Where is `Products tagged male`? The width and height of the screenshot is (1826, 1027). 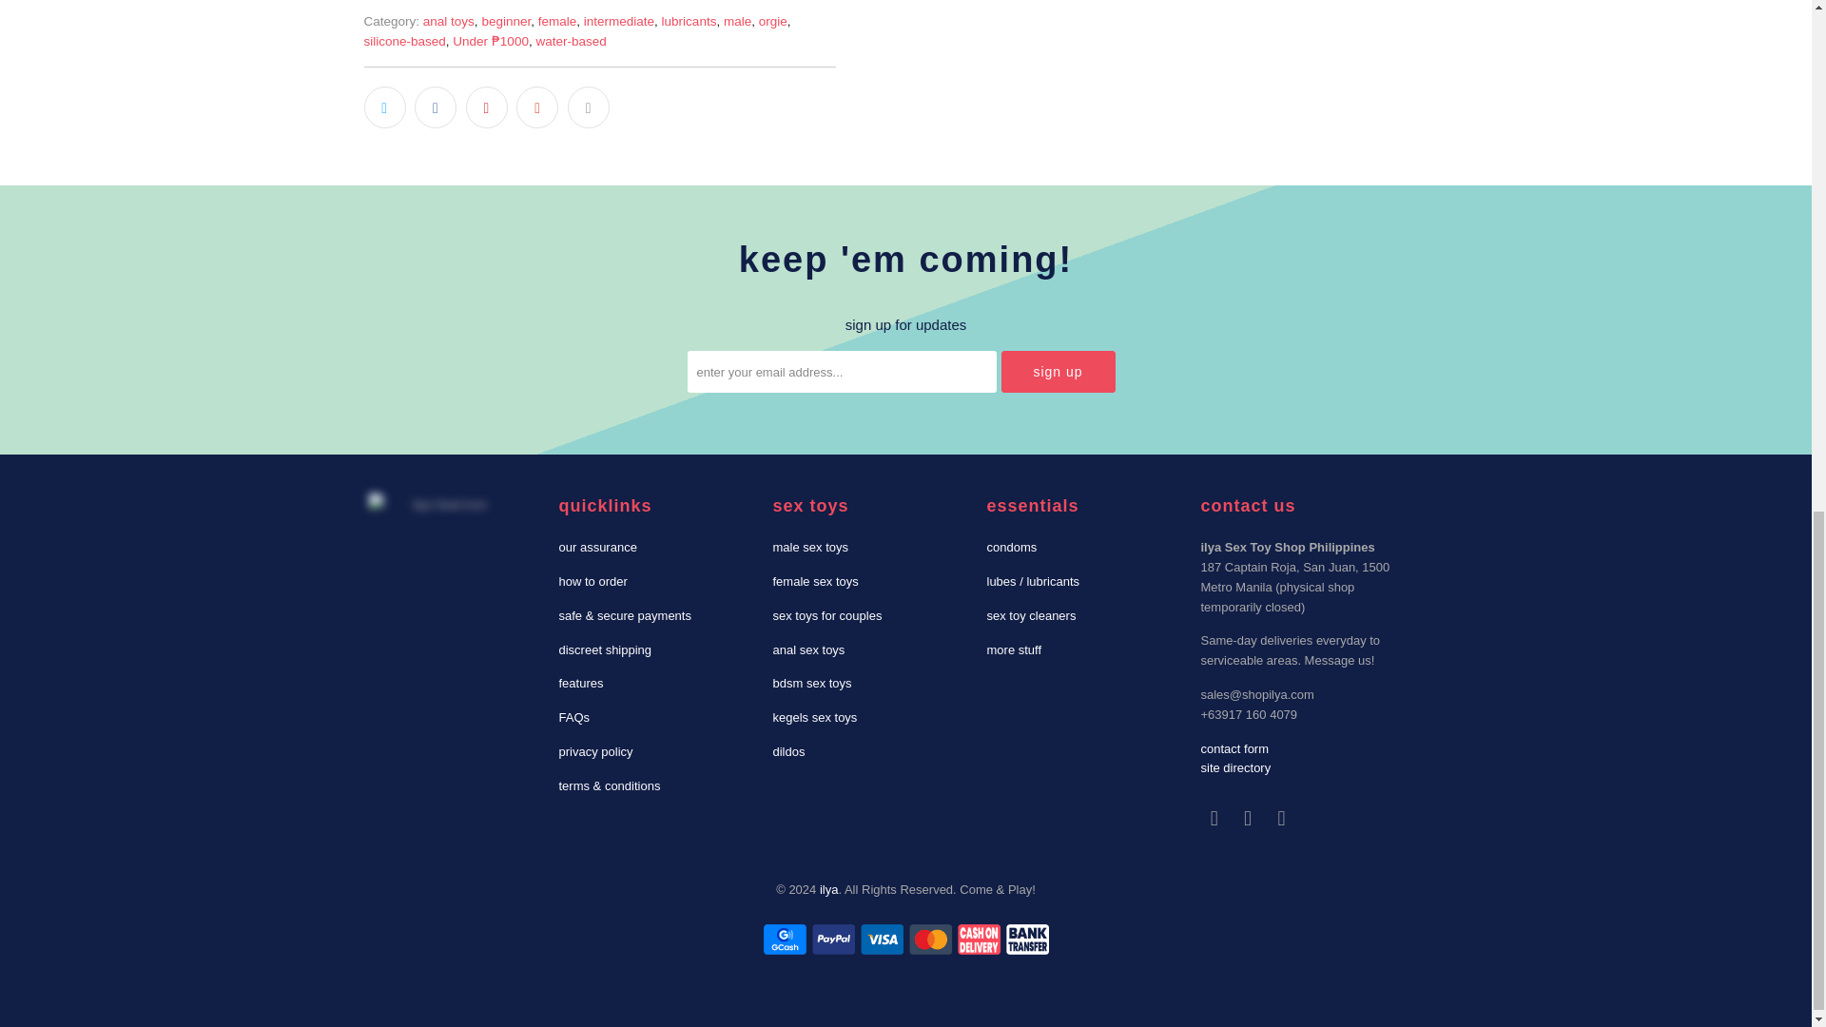
Products tagged male is located at coordinates (736, 21).